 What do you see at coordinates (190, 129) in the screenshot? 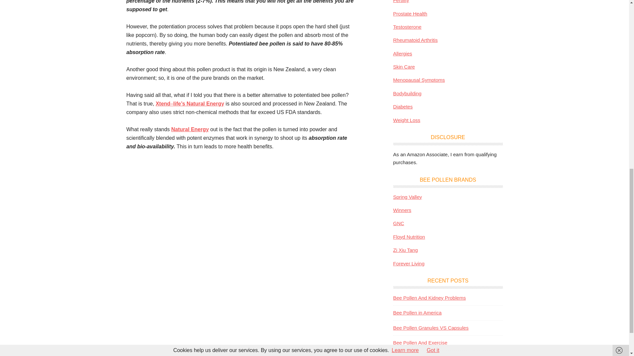
I see `Natural Energy` at bounding box center [190, 129].